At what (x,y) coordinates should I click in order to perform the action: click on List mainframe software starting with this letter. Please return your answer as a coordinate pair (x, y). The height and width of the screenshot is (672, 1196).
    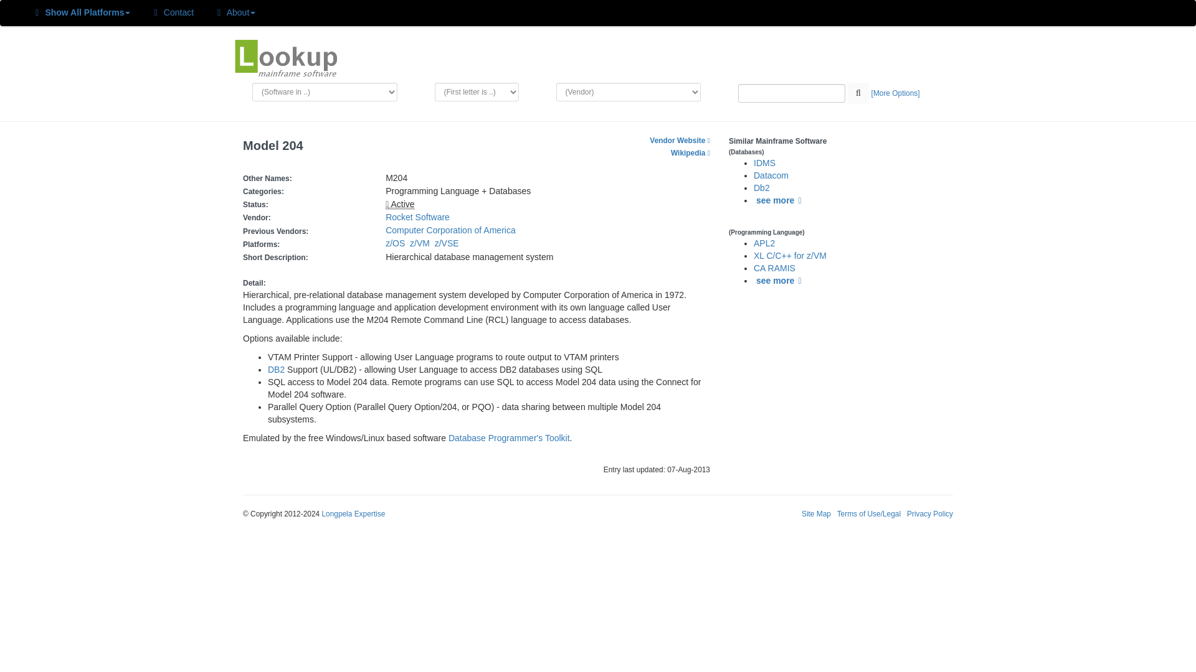
    Looking at the image, I should click on (477, 92).